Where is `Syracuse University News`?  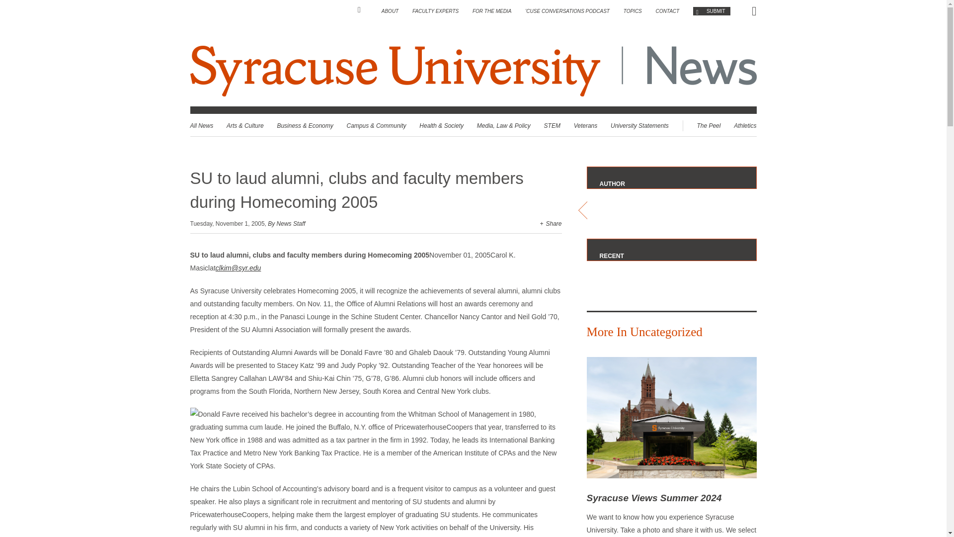 Syracuse University News is located at coordinates (697, 71).